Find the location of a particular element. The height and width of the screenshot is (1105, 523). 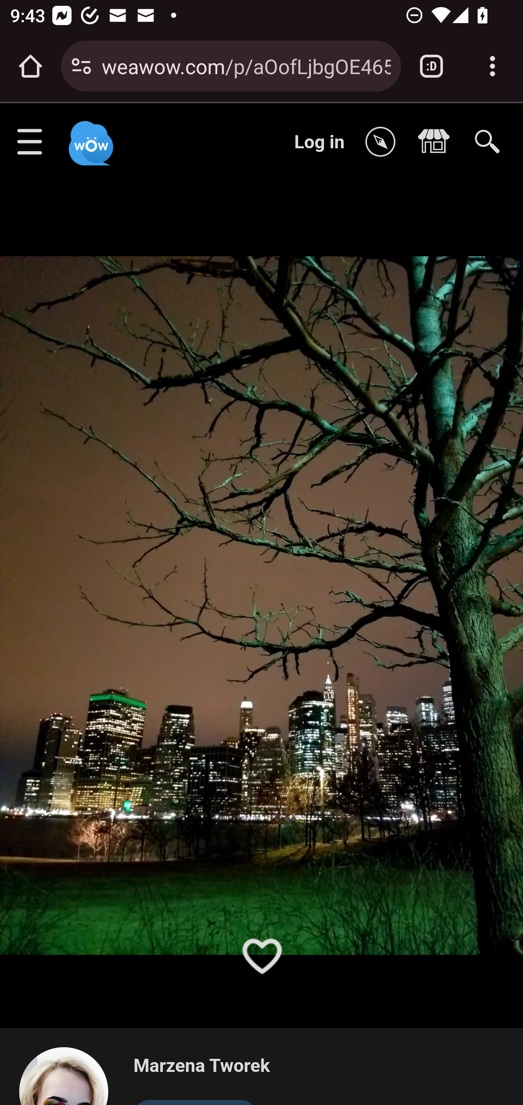

Open the home page is located at coordinates (31, 66).